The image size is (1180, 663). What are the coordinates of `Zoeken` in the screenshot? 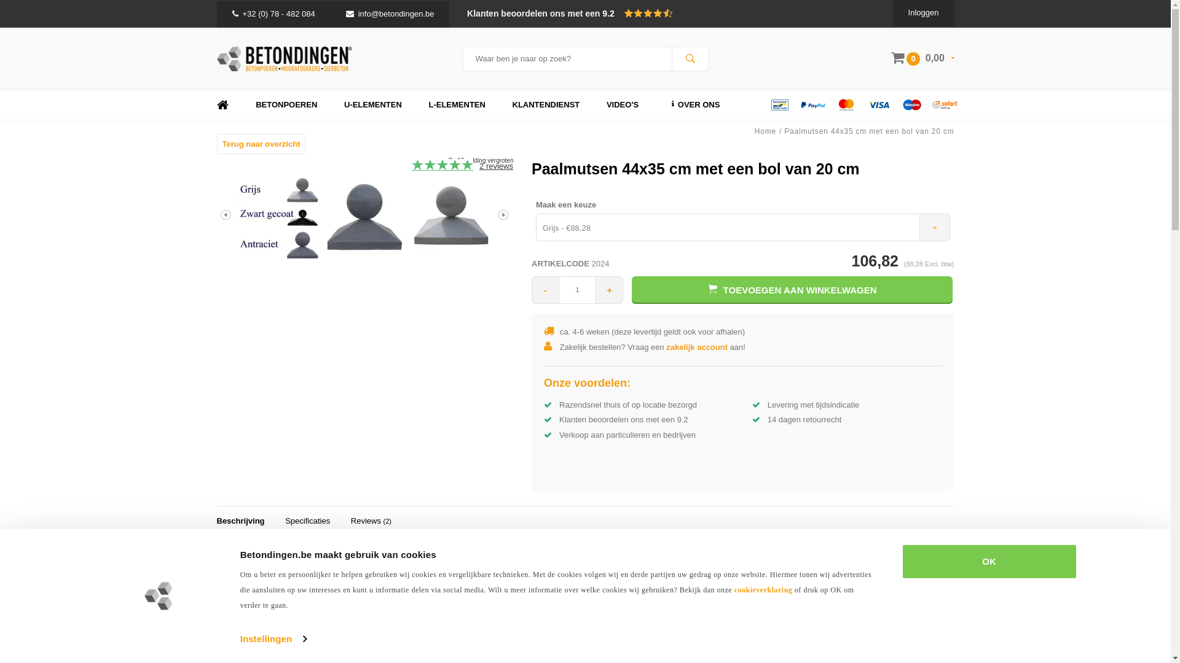 It's located at (690, 59).